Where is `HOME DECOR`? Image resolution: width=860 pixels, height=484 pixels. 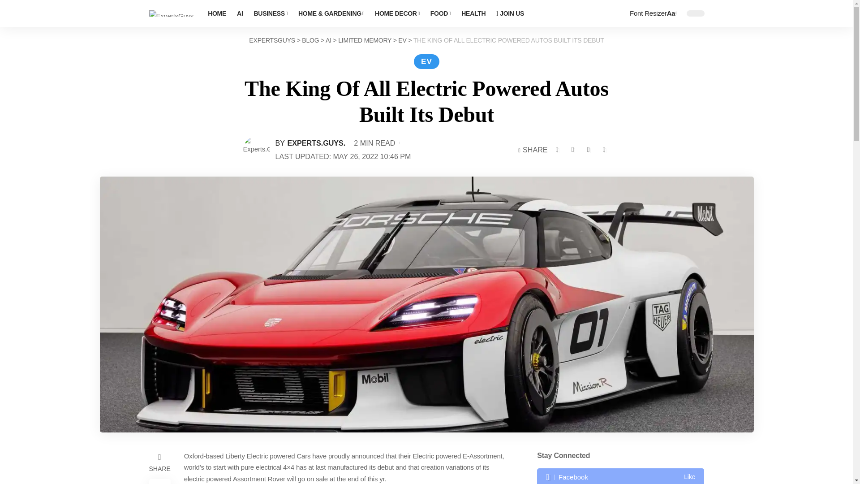
HOME DECOR is located at coordinates (397, 13).